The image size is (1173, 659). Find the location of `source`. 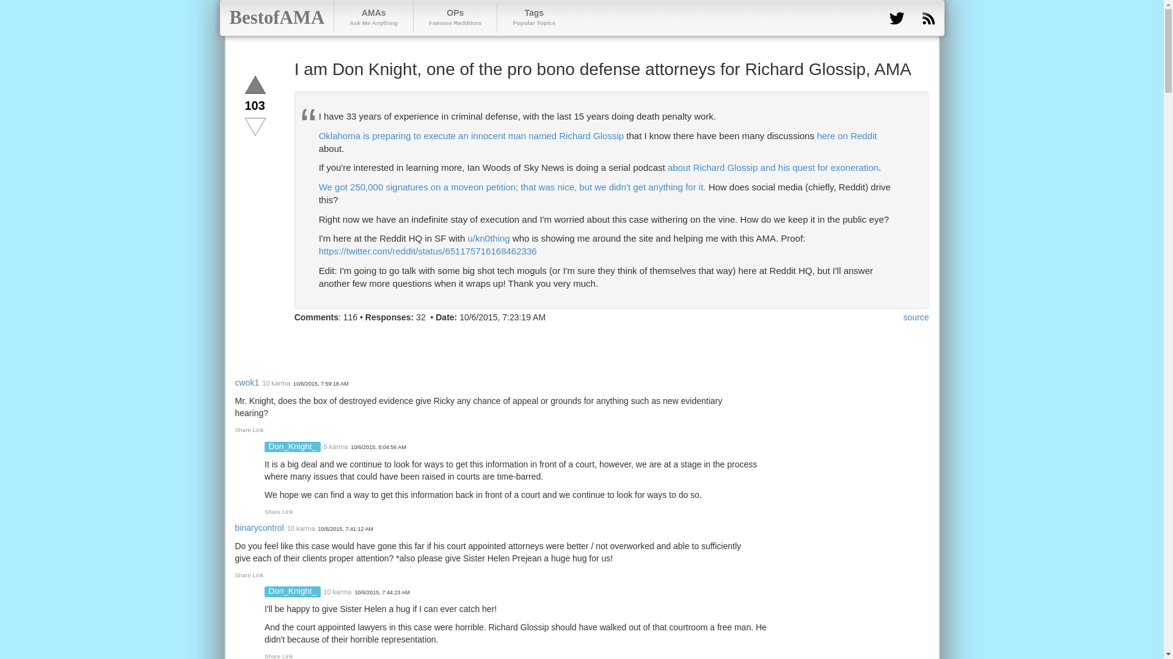

source is located at coordinates (373, 17).